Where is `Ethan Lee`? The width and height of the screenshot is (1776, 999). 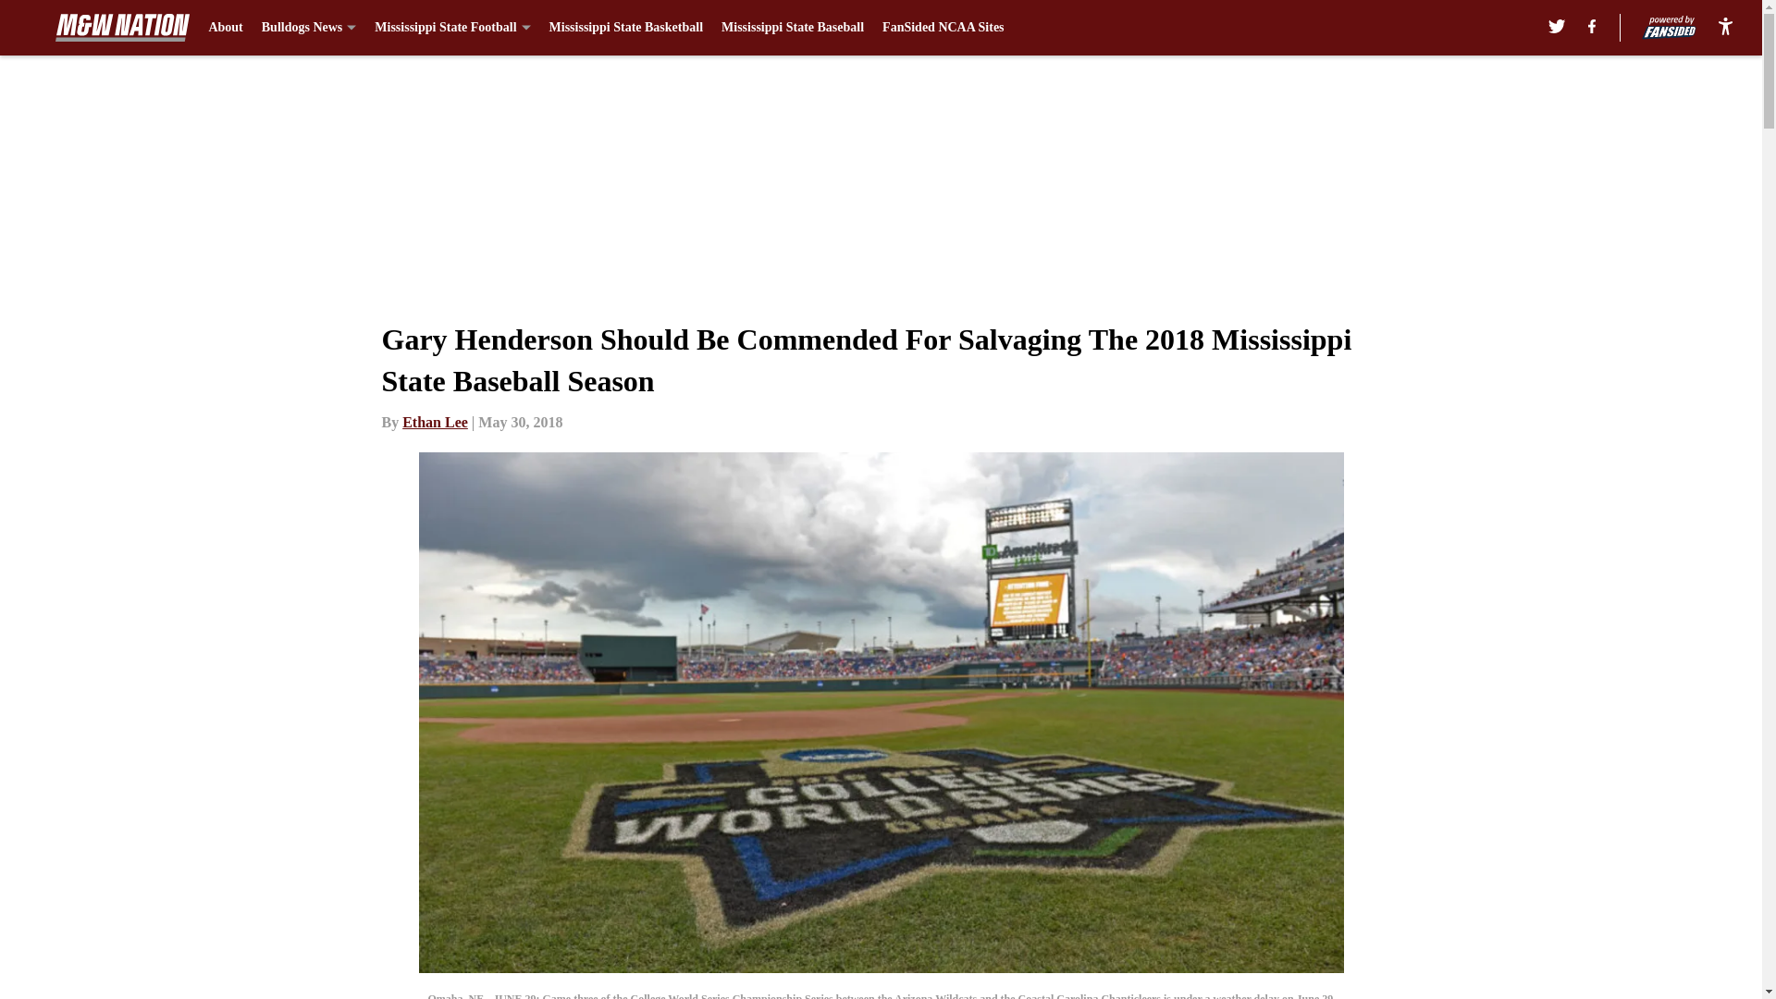 Ethan Lee is located at coordinates (435, 422).